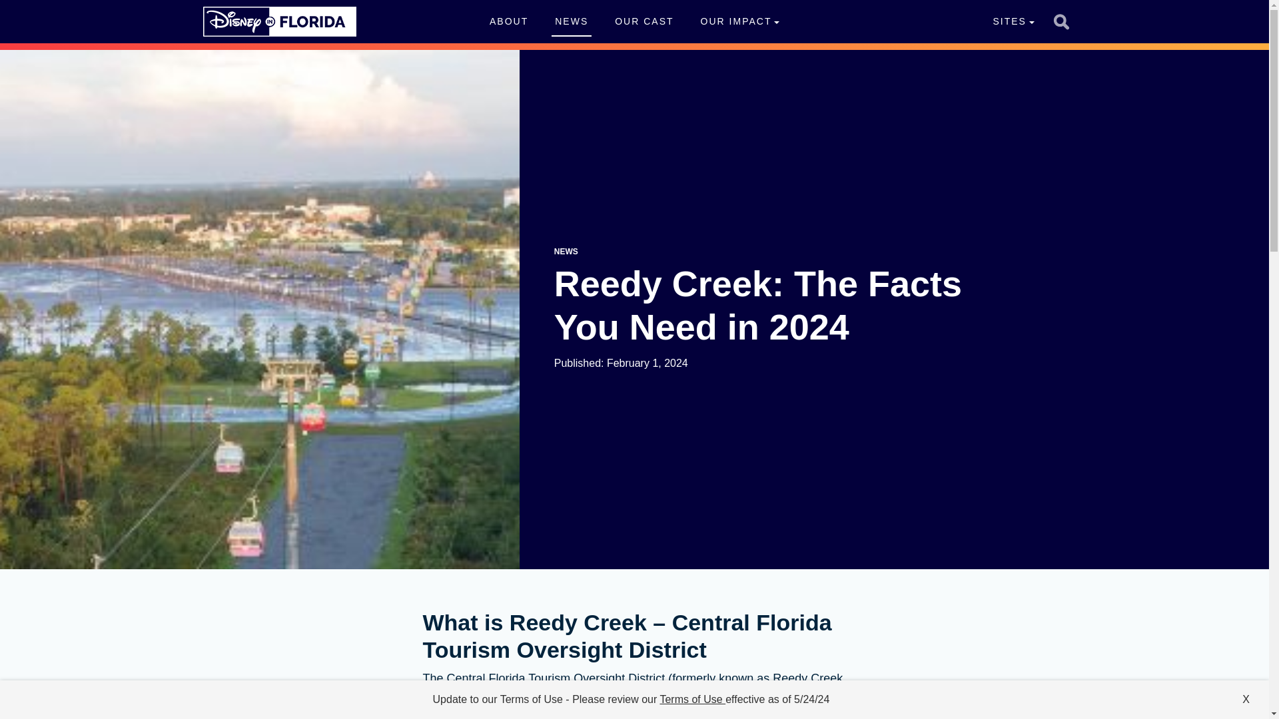  I want to click on OUR IMPACT, so click(739, 21).